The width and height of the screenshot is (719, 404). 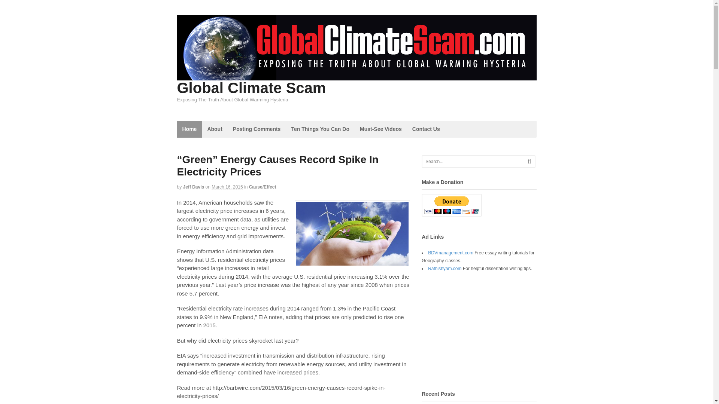 What do you see at coordinates (227, 187) in the screenshot?
I see `2015-03-16T20:41:44-0500` at bounding box center [227, 187].